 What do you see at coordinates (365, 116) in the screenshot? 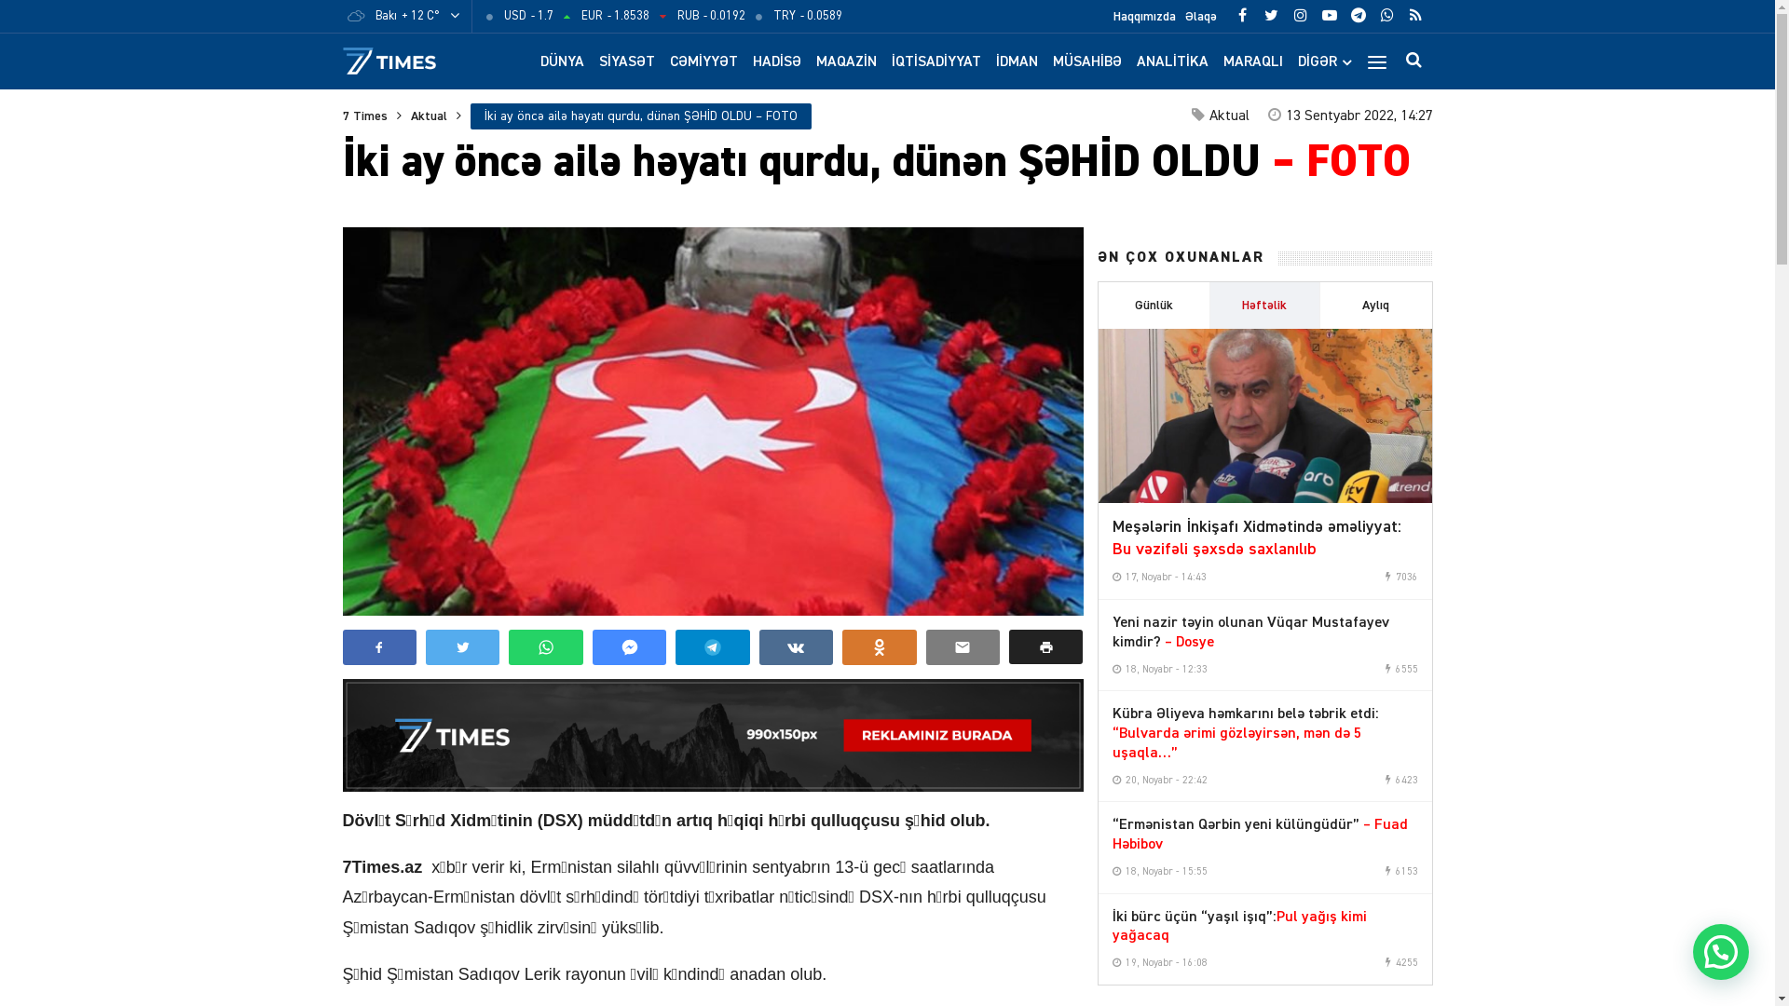
I see `7 Times` at bounding box center [365, 116].